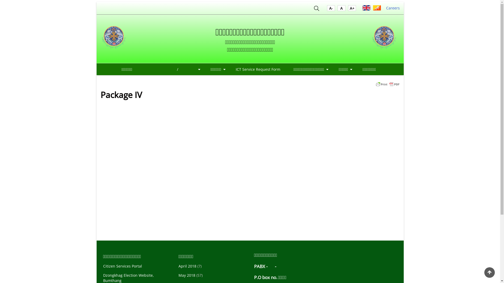  Describe the element at coordinates (317, 9) in the screenshot. I see `Search` at that location.